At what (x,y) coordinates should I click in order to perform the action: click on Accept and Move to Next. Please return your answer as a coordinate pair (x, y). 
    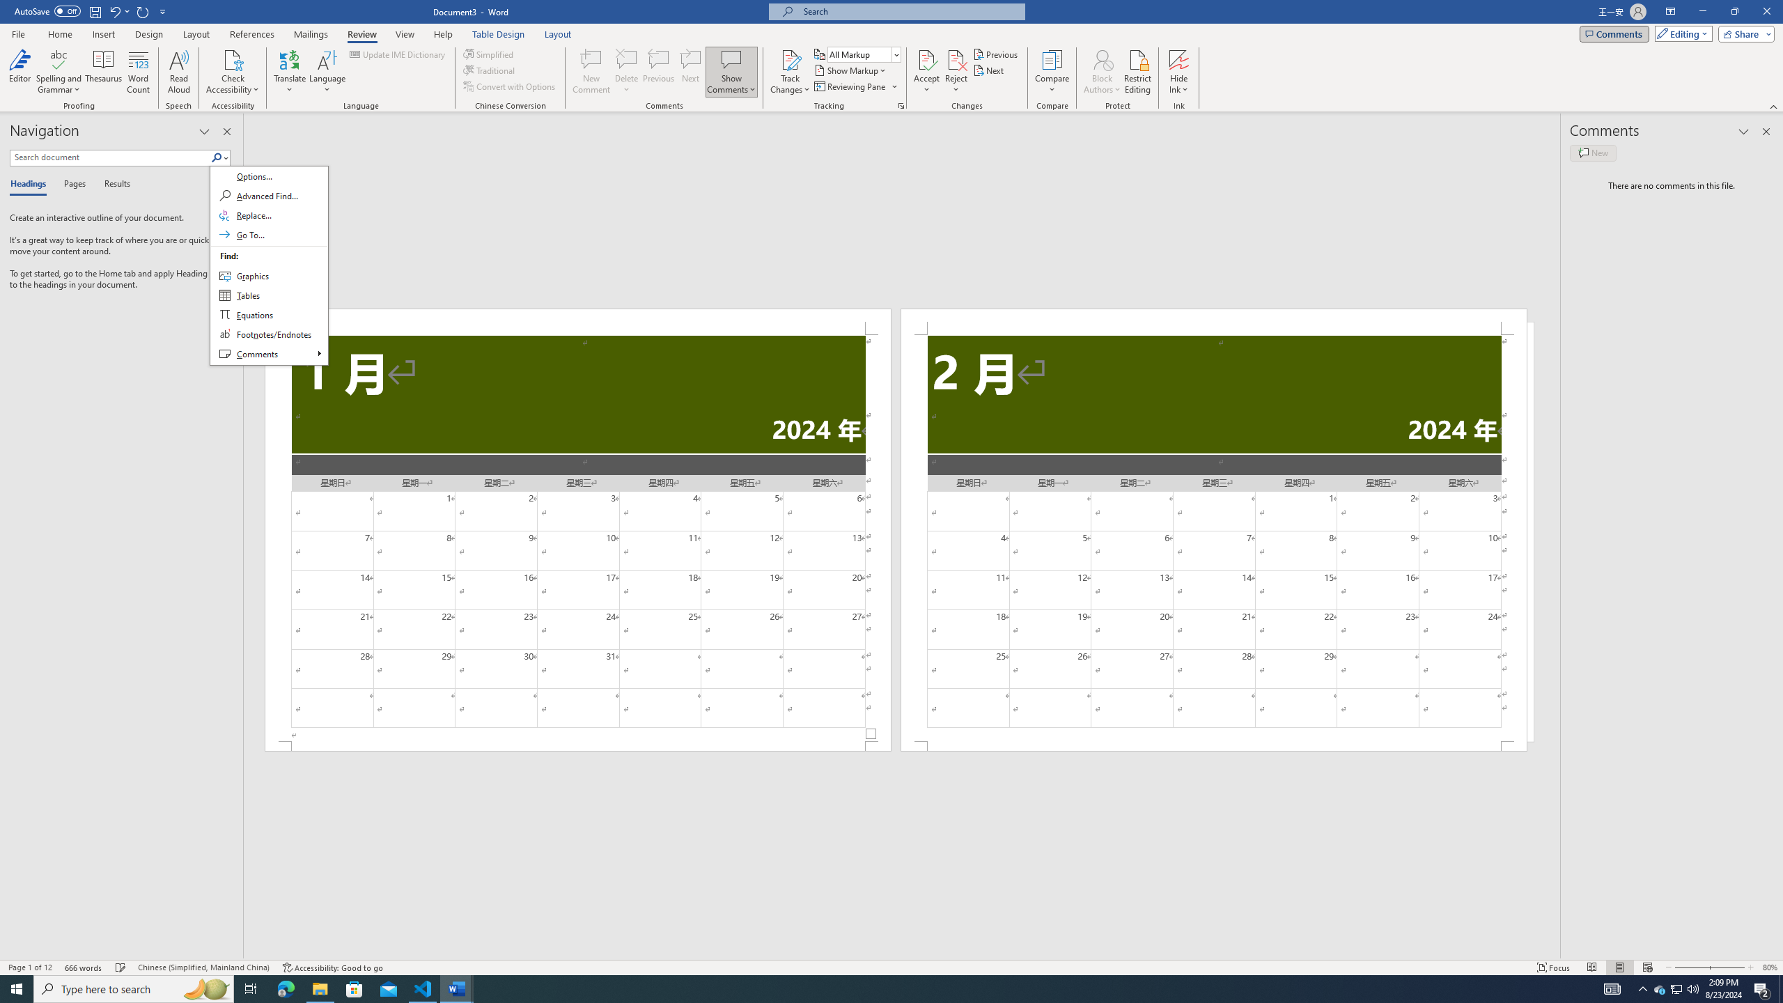
    Looking at the image, I should click on (926, 59).